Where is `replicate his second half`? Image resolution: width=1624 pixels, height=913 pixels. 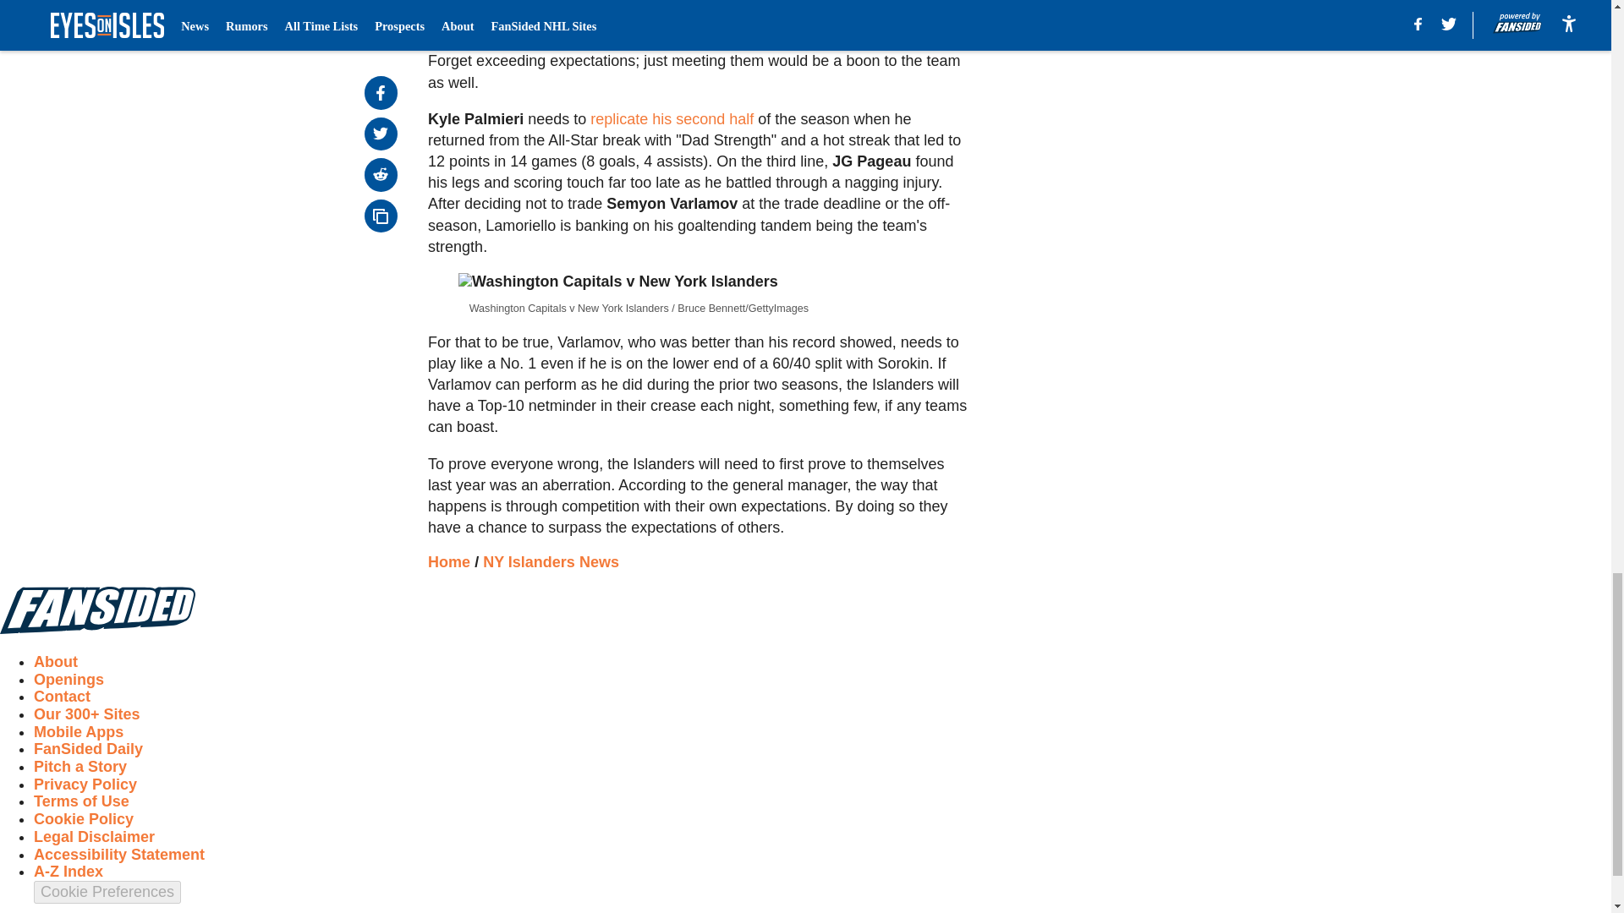 replicate his second half is located at coordinates (674, 118).